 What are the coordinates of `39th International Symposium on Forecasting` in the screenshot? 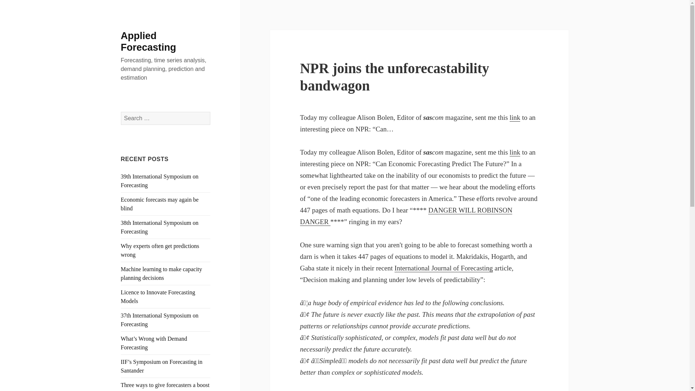 It's located at (160, 181).